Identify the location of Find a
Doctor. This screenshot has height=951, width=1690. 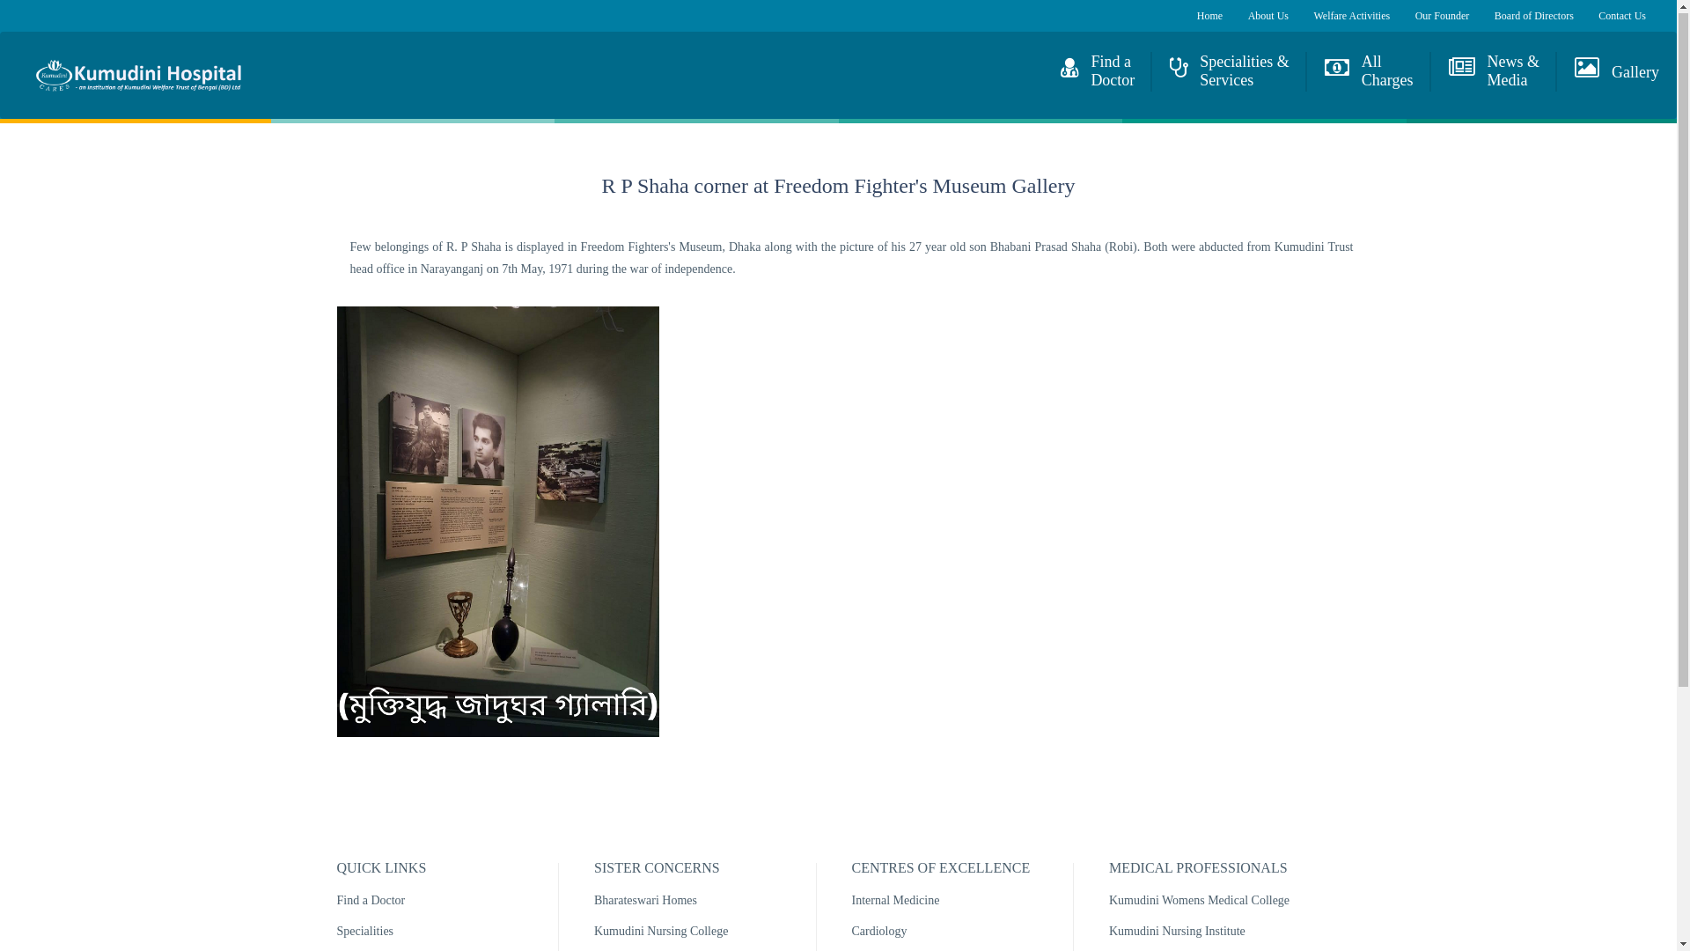
(1098, 73).